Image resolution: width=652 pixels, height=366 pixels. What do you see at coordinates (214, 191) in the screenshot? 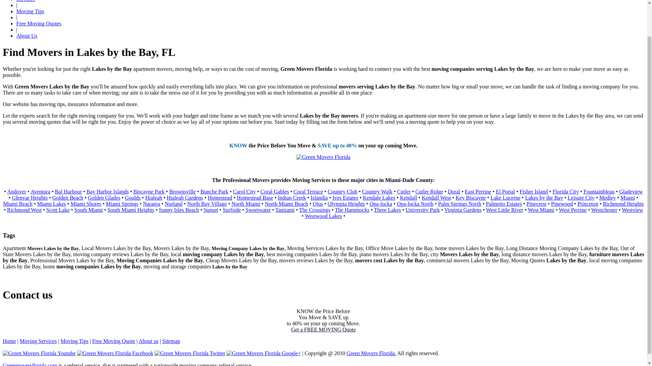
I see `Bunche Park` at bounding box center [214, 191].